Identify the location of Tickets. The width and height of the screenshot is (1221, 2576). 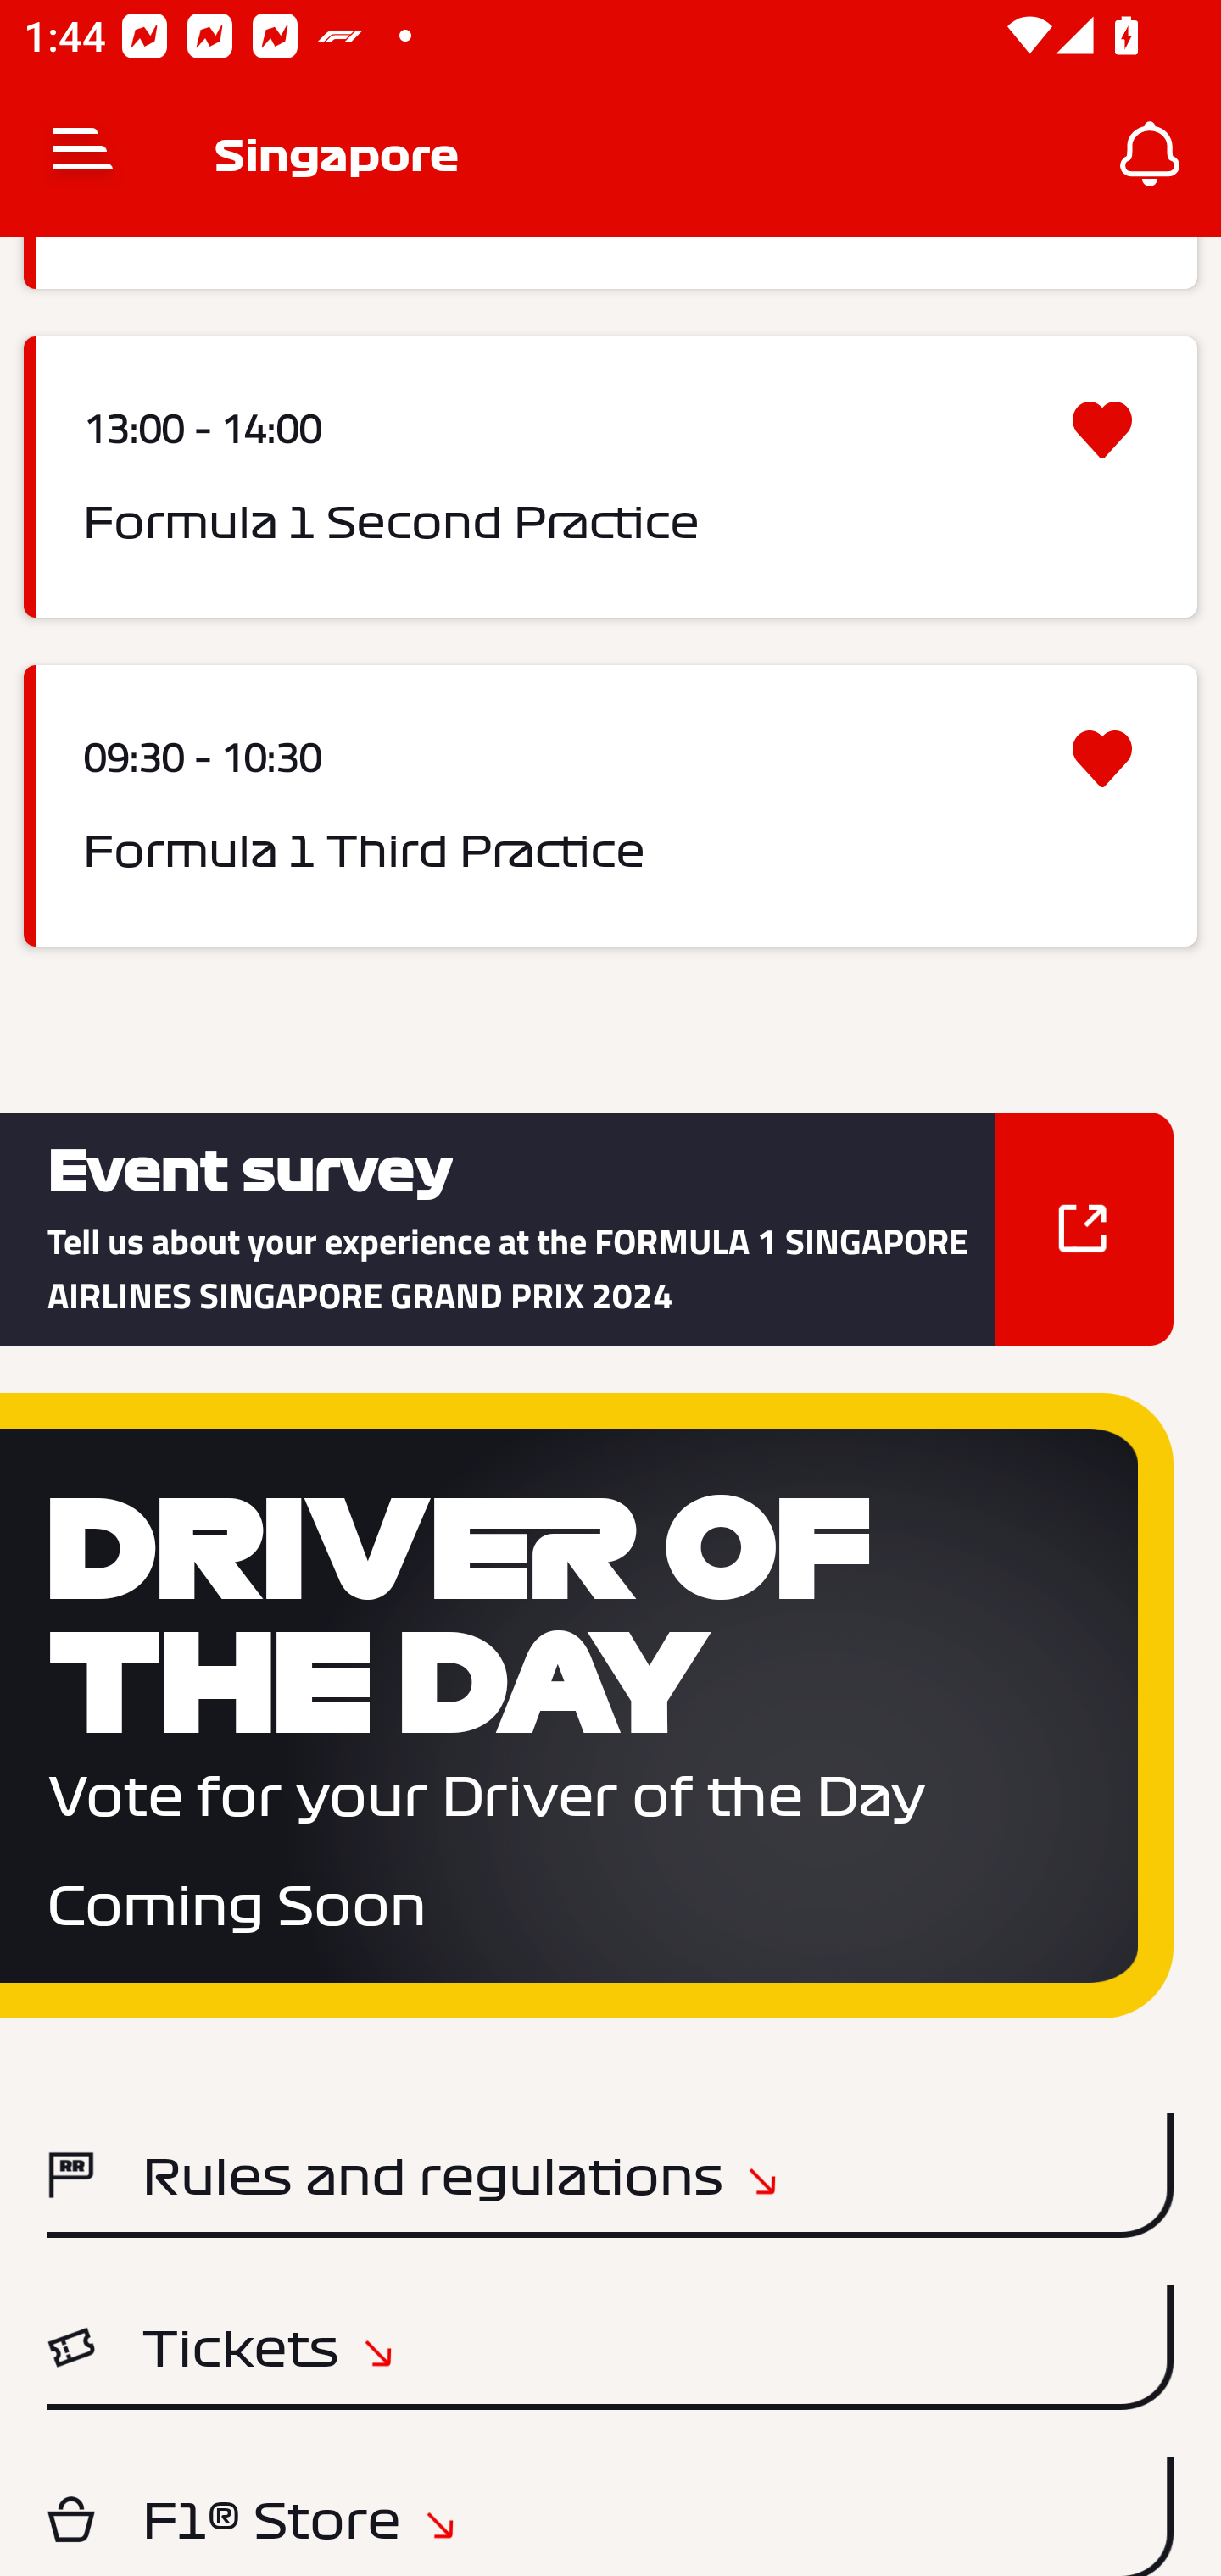
(610, 2347).